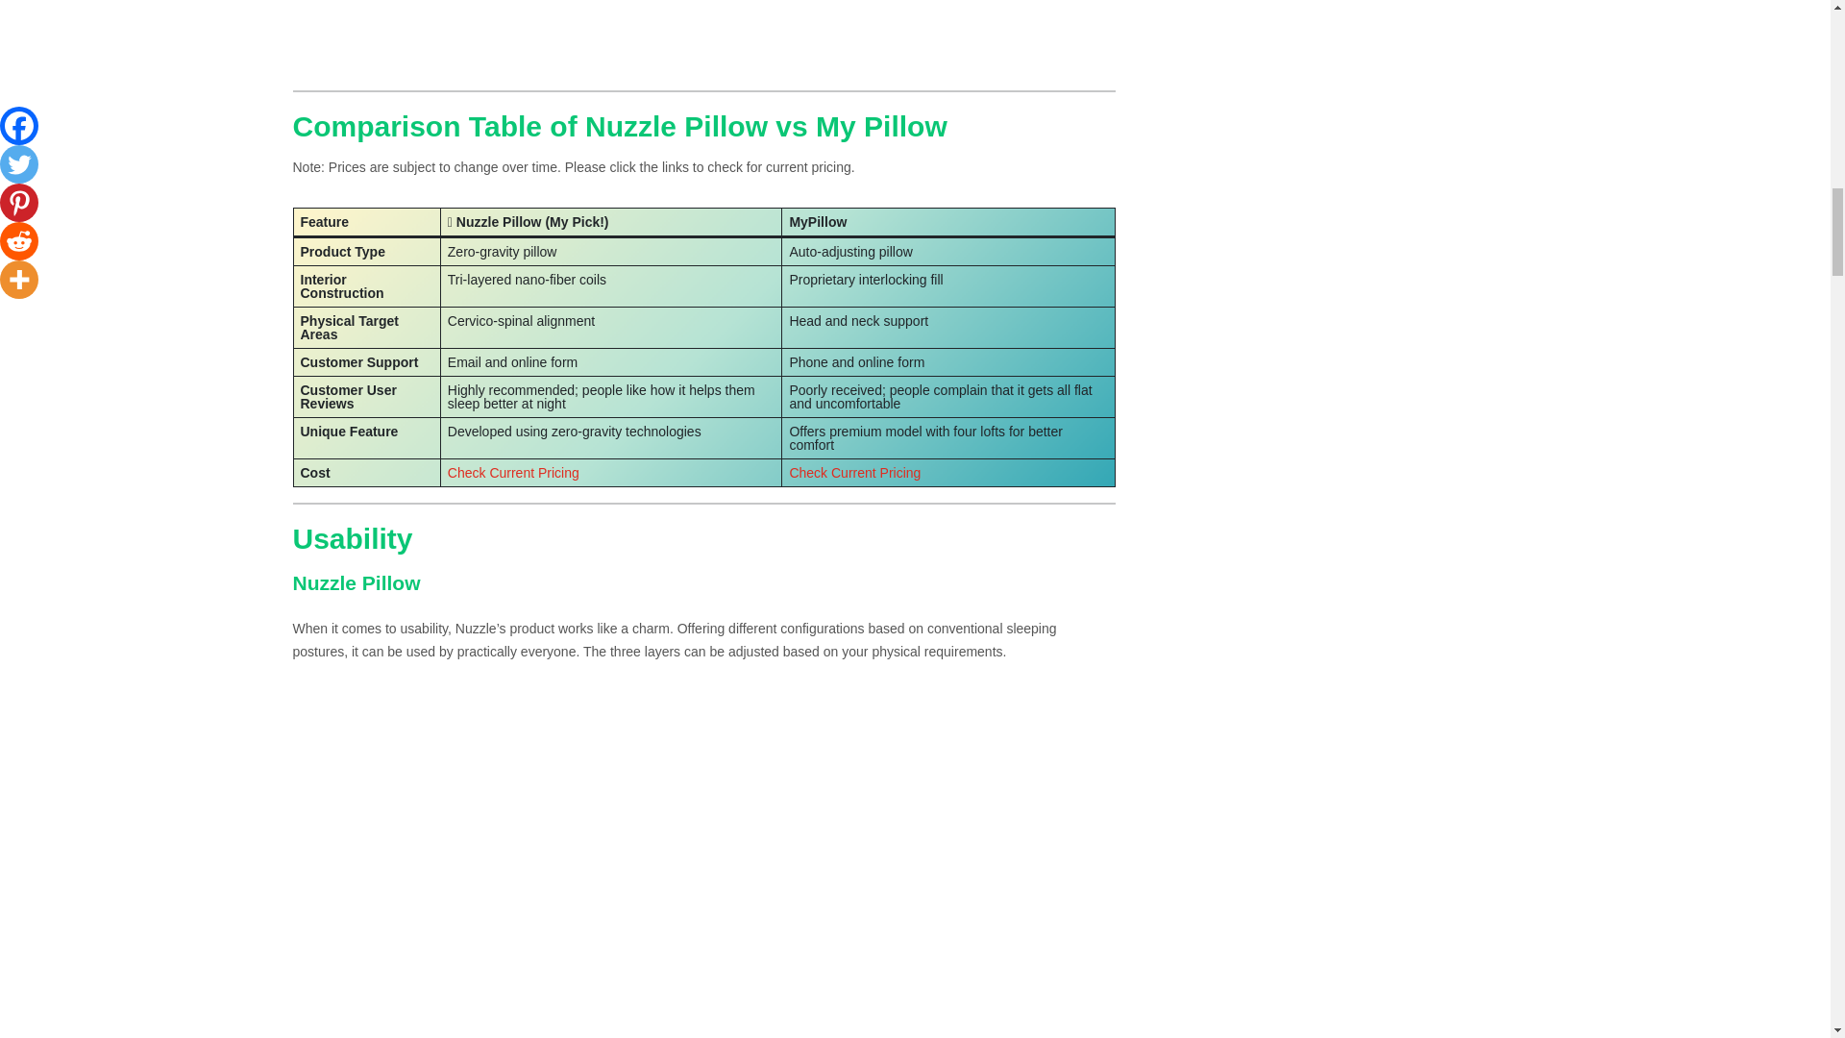 The height and width of the screenshot is (1038, 1845). Describe the element at coordinates (513, 473) in the screenshot. I see `Check Current Pricing` at that location.